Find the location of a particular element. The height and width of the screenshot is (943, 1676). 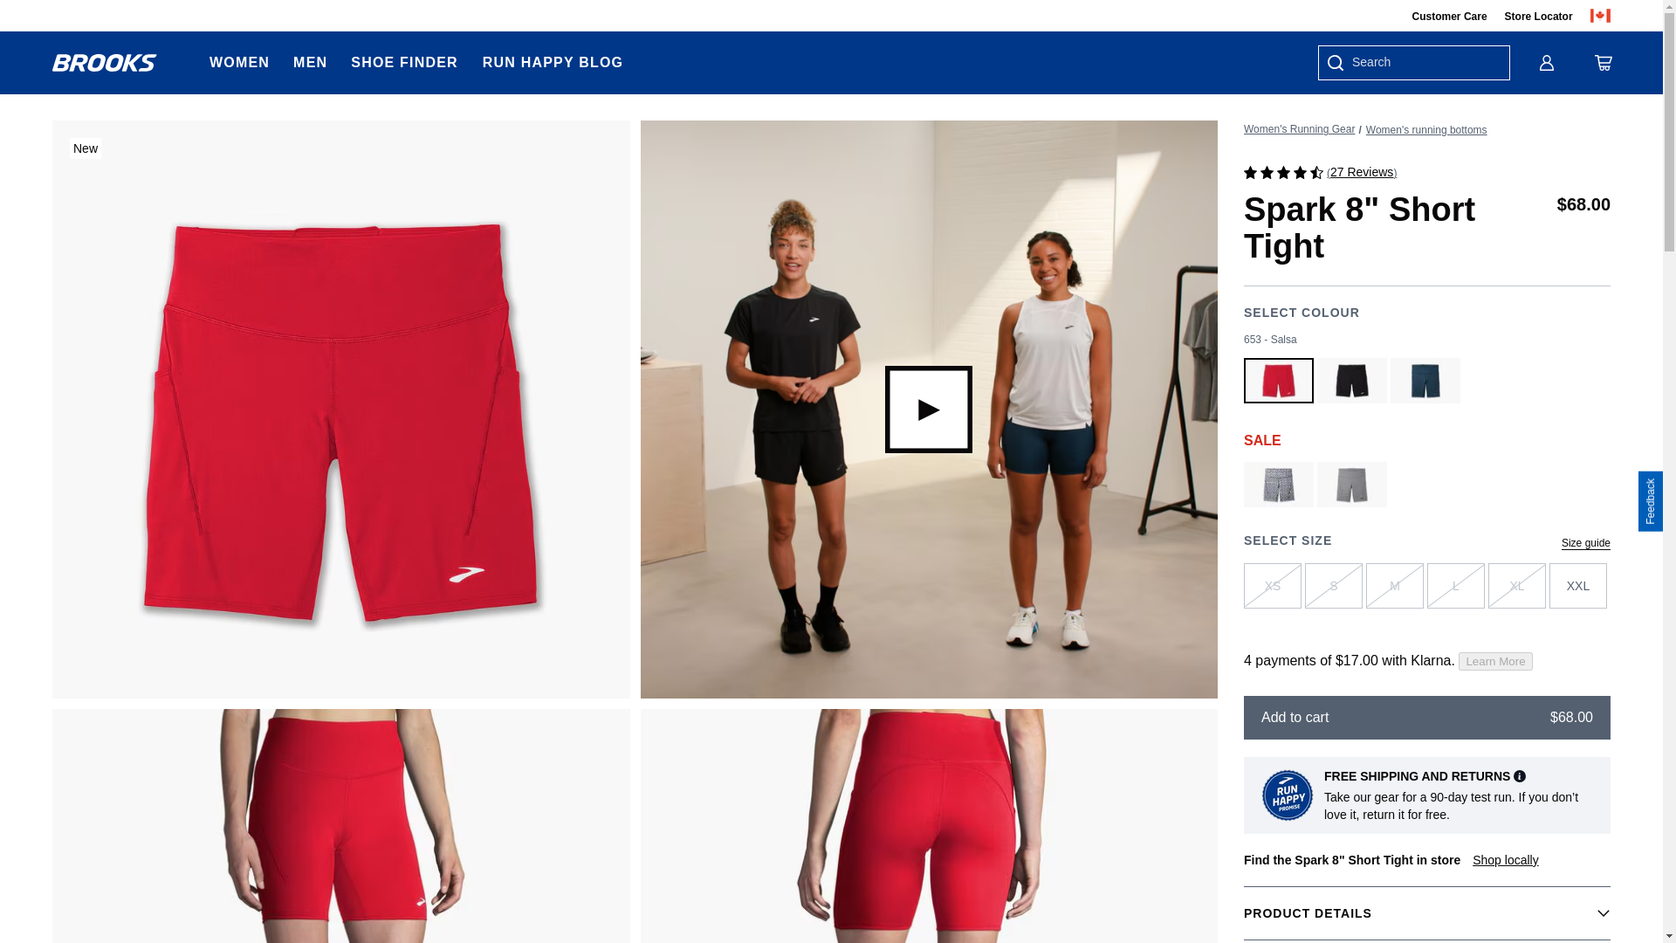

Running shoes and apparel by Brooks Running is located at coordinates (105, 63).